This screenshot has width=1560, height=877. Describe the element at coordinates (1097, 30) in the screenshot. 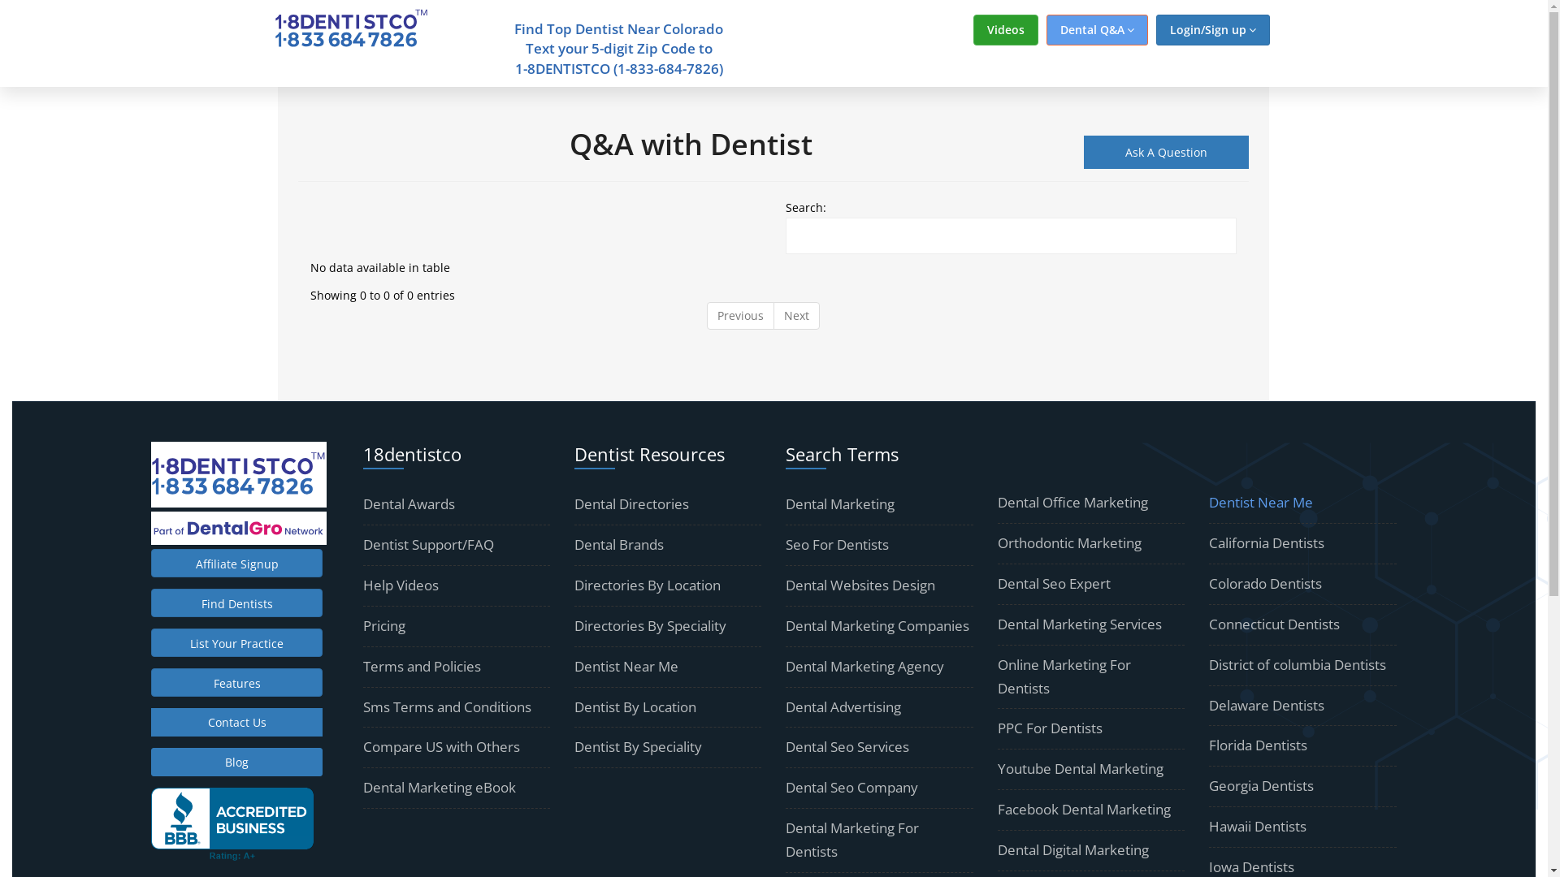

I see `Dental Q&A` at that location.